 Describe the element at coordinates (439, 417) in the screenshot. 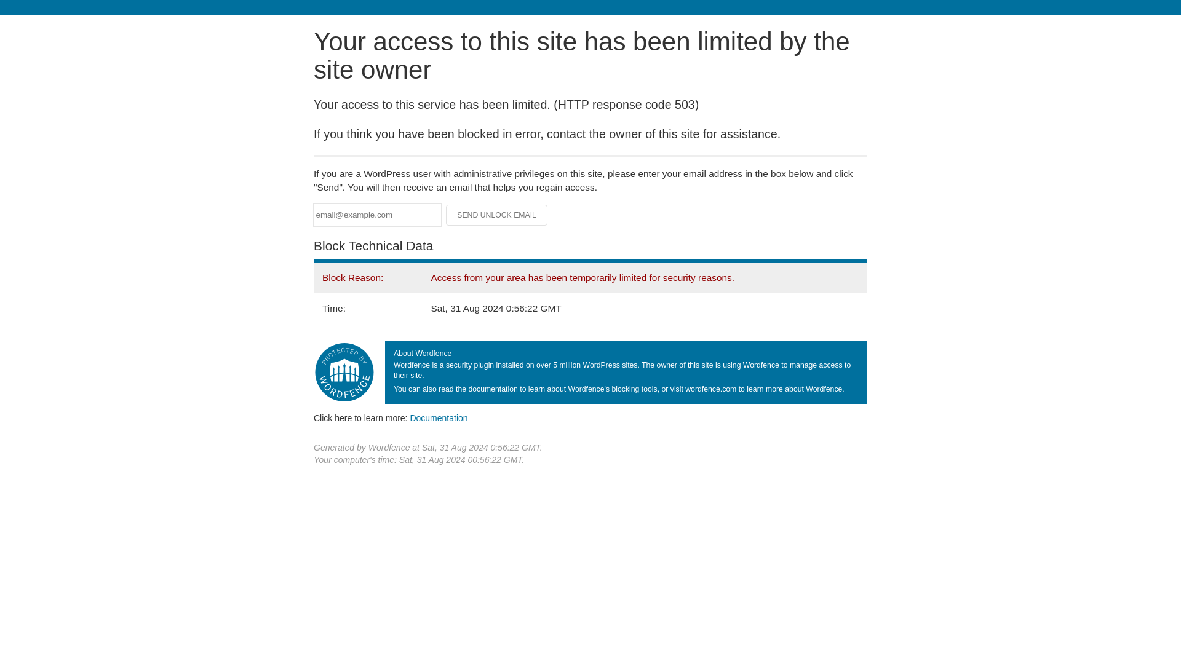

I see `Documentation` at that location.